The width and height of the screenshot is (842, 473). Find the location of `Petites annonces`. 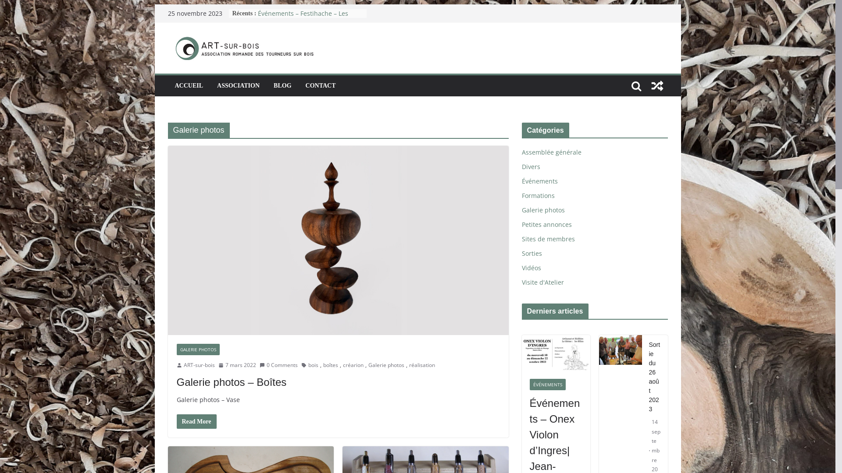

Petites annonces is located at coordinates (547, 224).